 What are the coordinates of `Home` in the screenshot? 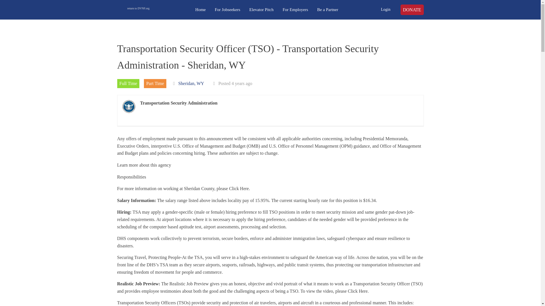 It's located at (200, 10).